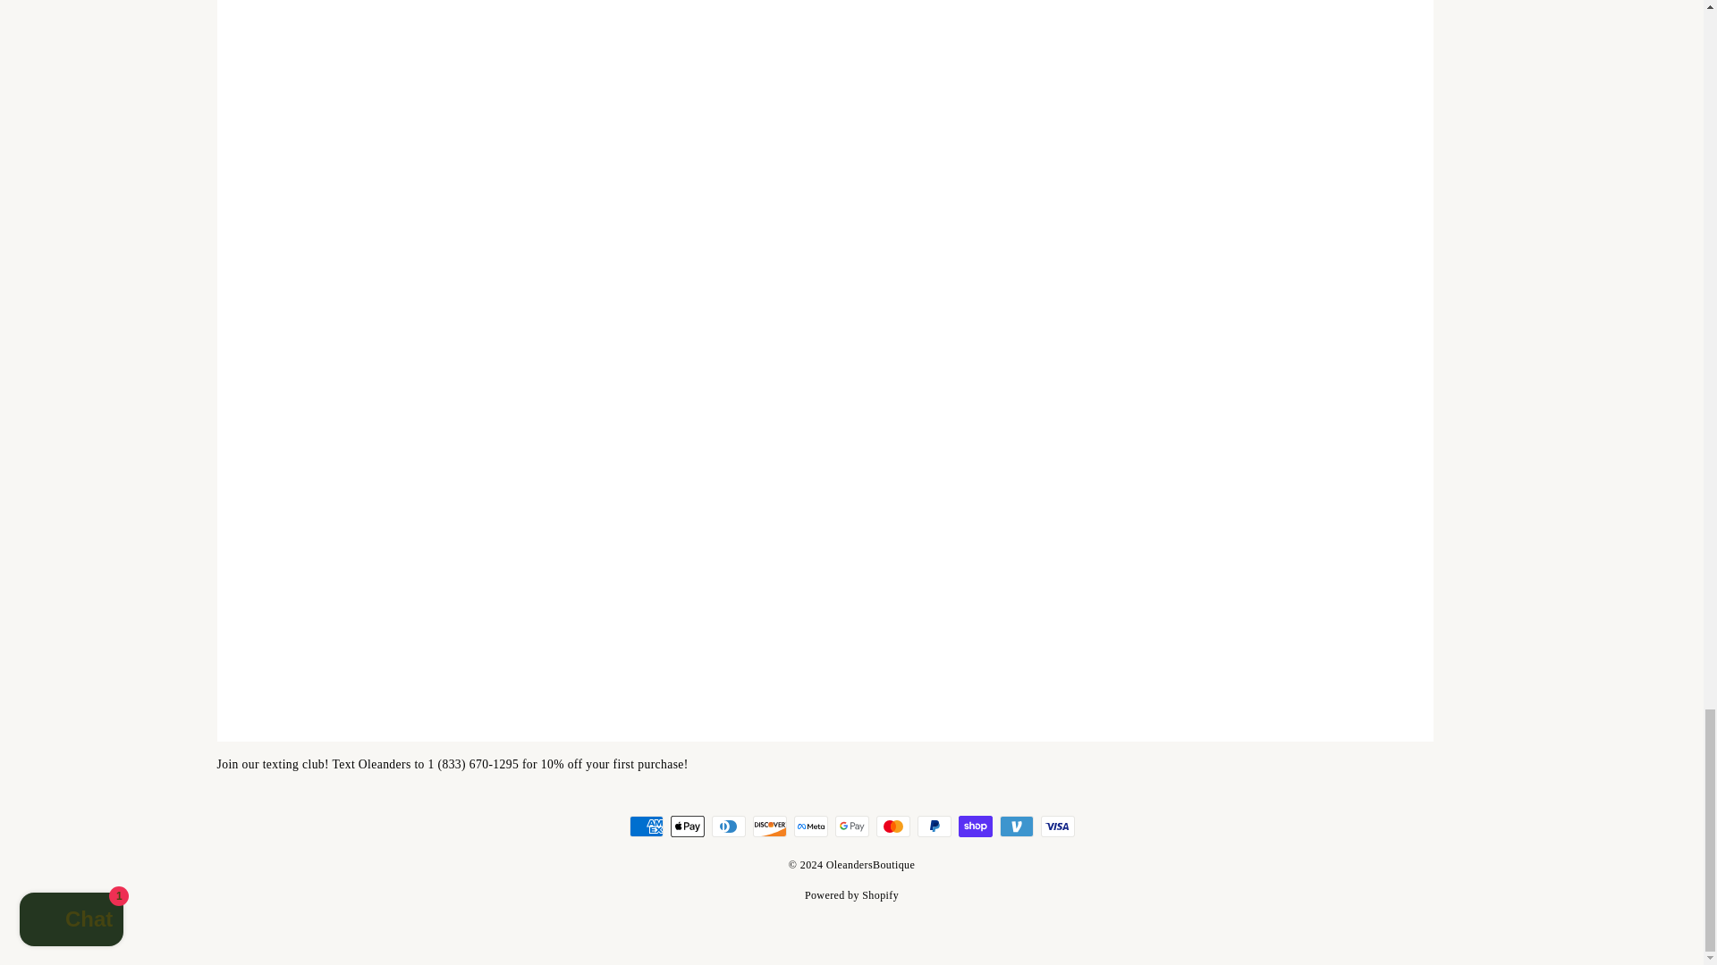 The height and width of the screenshot is (965, 1717). What do you see at coordinates (769, 826) in the screenshot?
I see `Discover` at bounding box center [769, 826].